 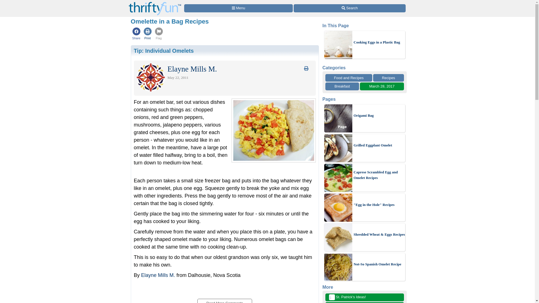 What do you see at coordinates (136, 34) in the screenshot?
I see `Share` at bounding box center [136, 34].